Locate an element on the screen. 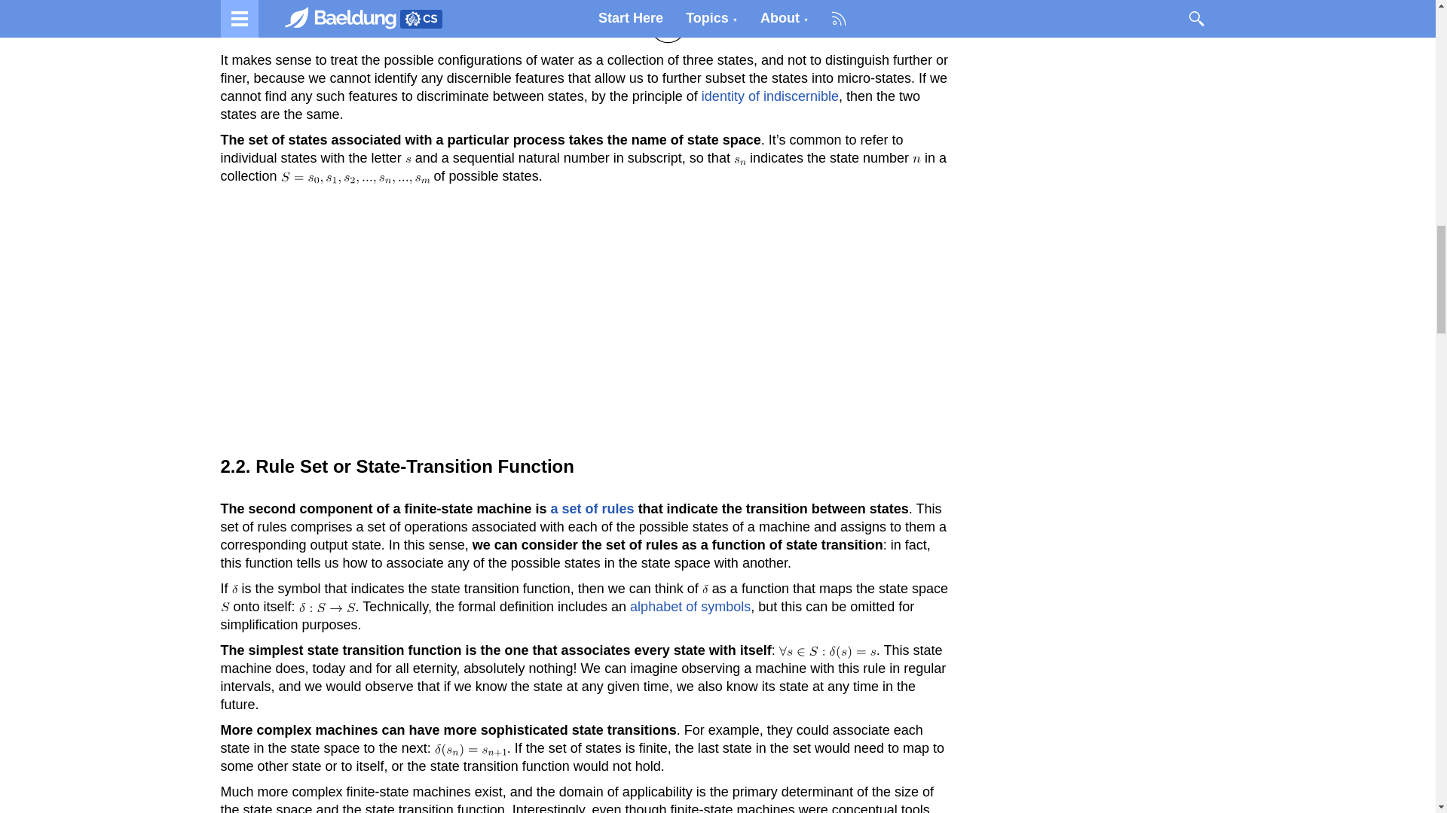 This screenshot has height=813, width=1447. Rendered by QuickLaTeX.com is located at coordinates (585, 22).